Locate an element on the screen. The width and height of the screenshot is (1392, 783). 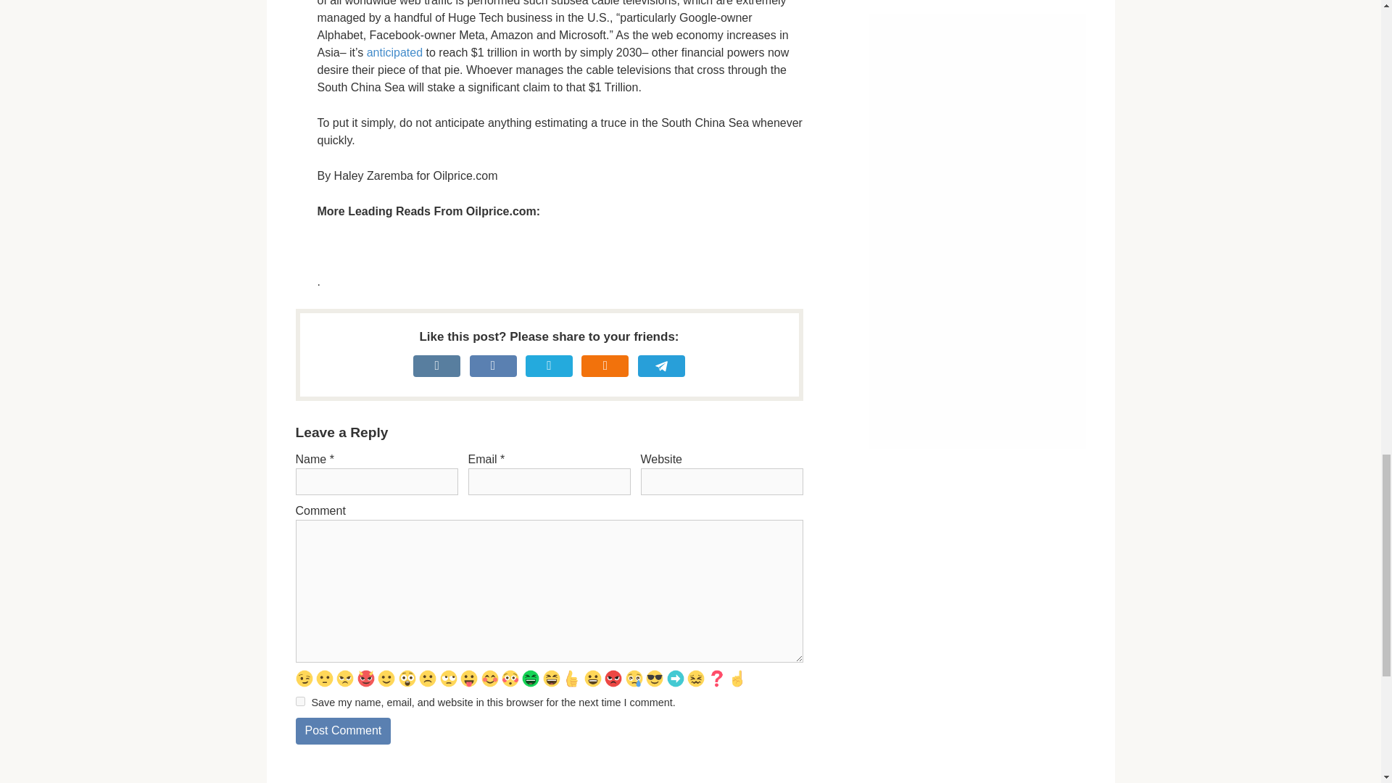
Post Comment is located at coordinates (343, 731).